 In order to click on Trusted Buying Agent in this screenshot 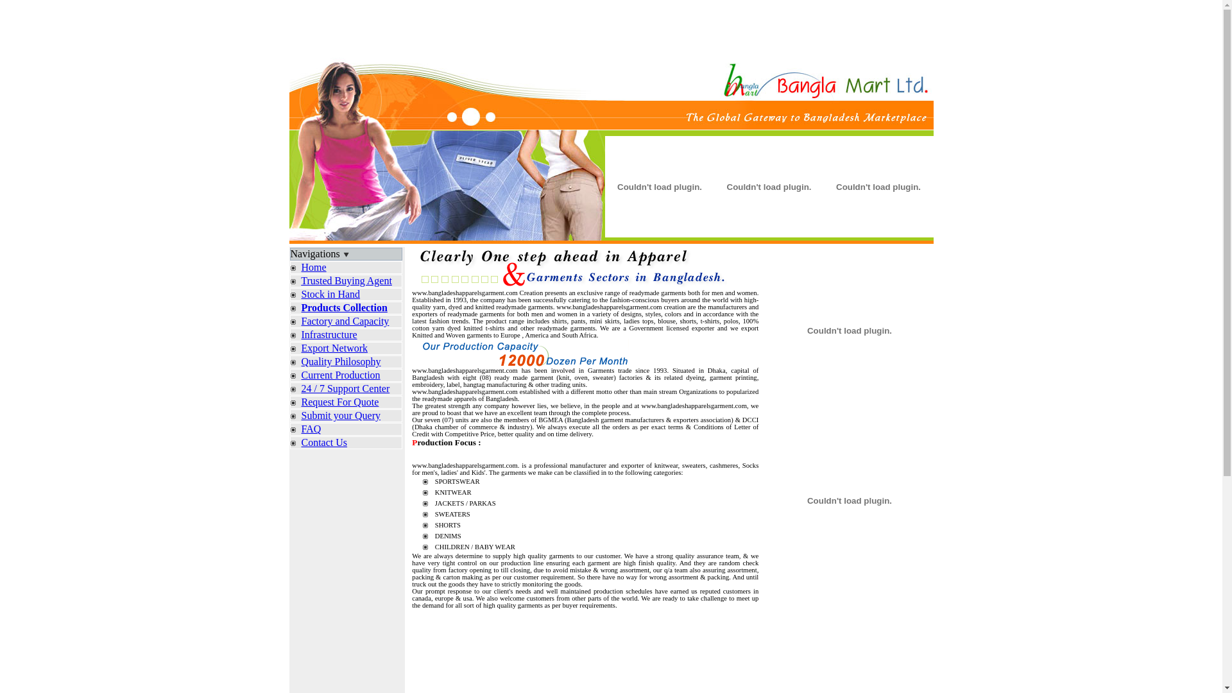, I will do `click(345, 281)`.